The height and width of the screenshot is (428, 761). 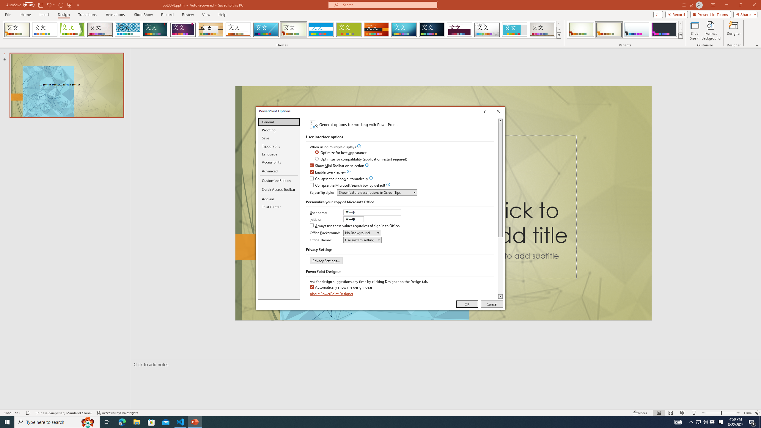 I want to click on Type here to search, so click(x=57, y=422).